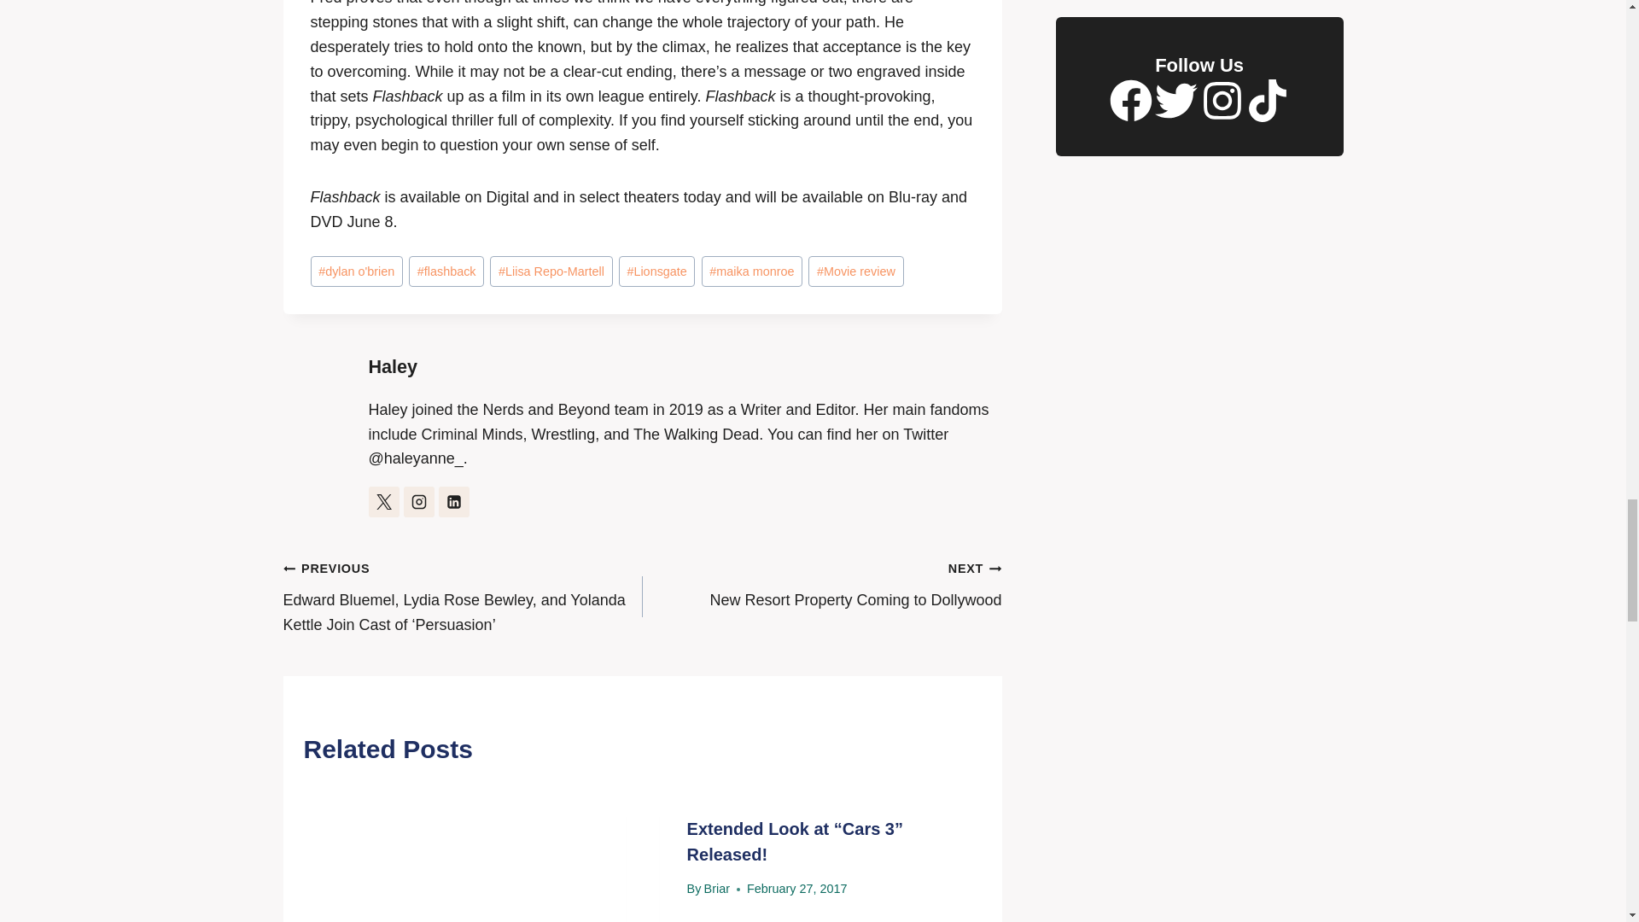 Image resolution: width=1639 pixels, height=922 pixels. Describe the element at coordinates (551, 271) in the screenshot. I see `Liisa Repo-Martell` at that location.